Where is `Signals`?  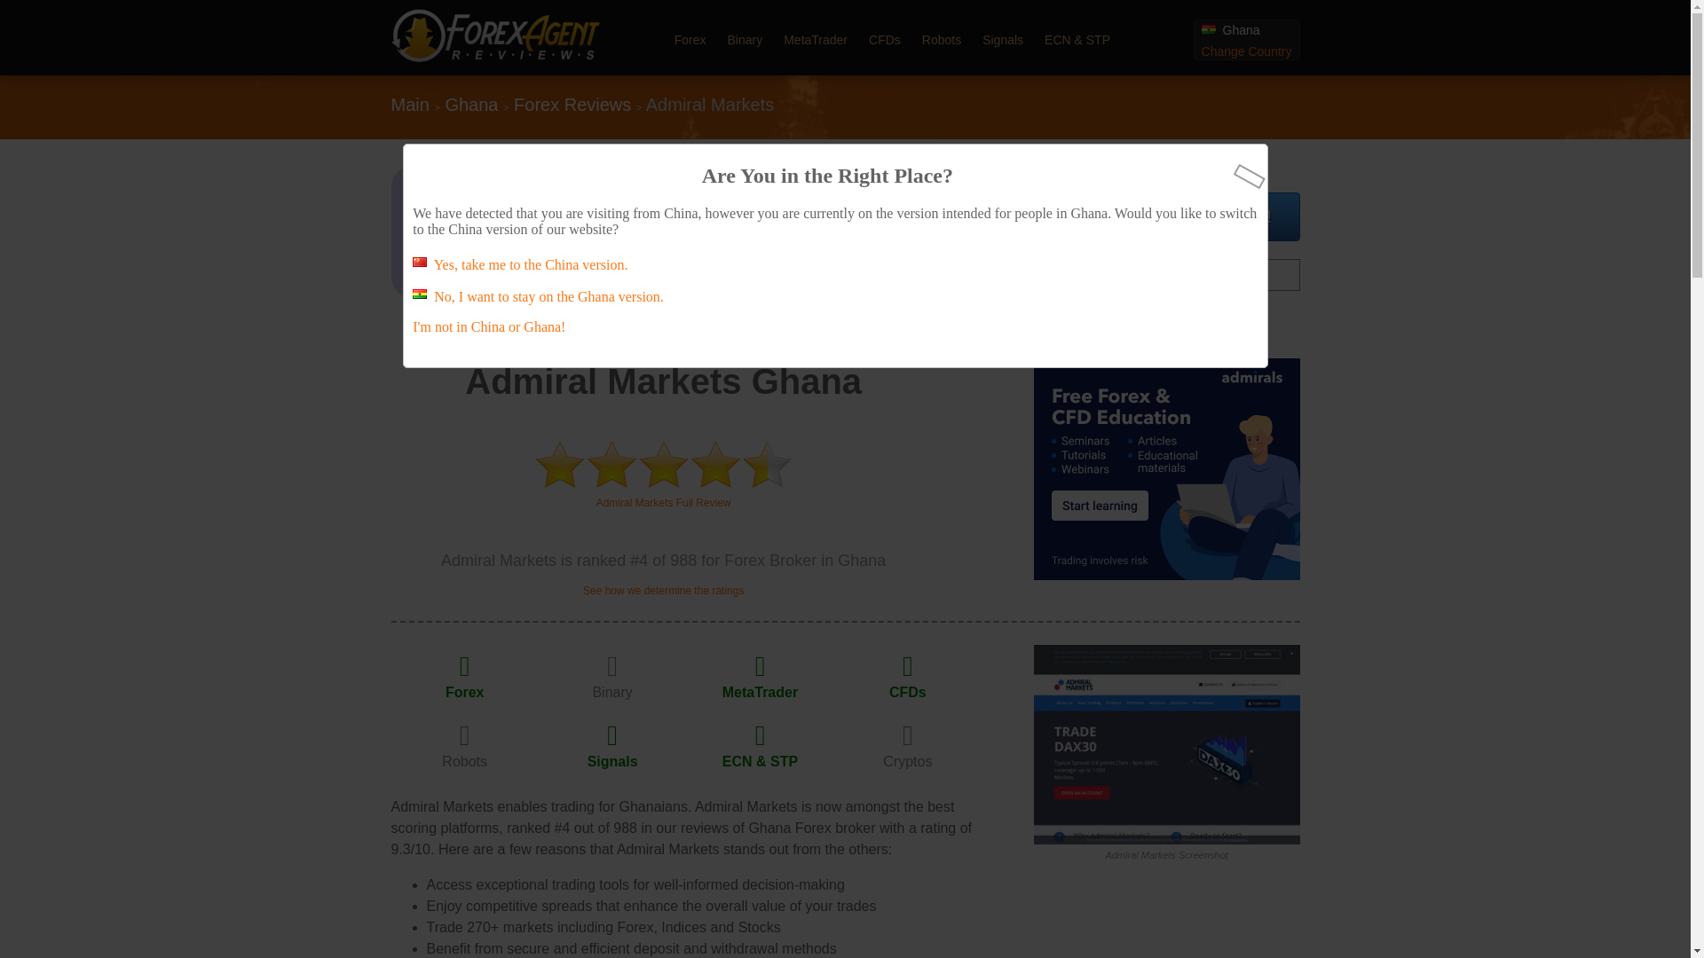
Signals is located at coordinates (612, 761).